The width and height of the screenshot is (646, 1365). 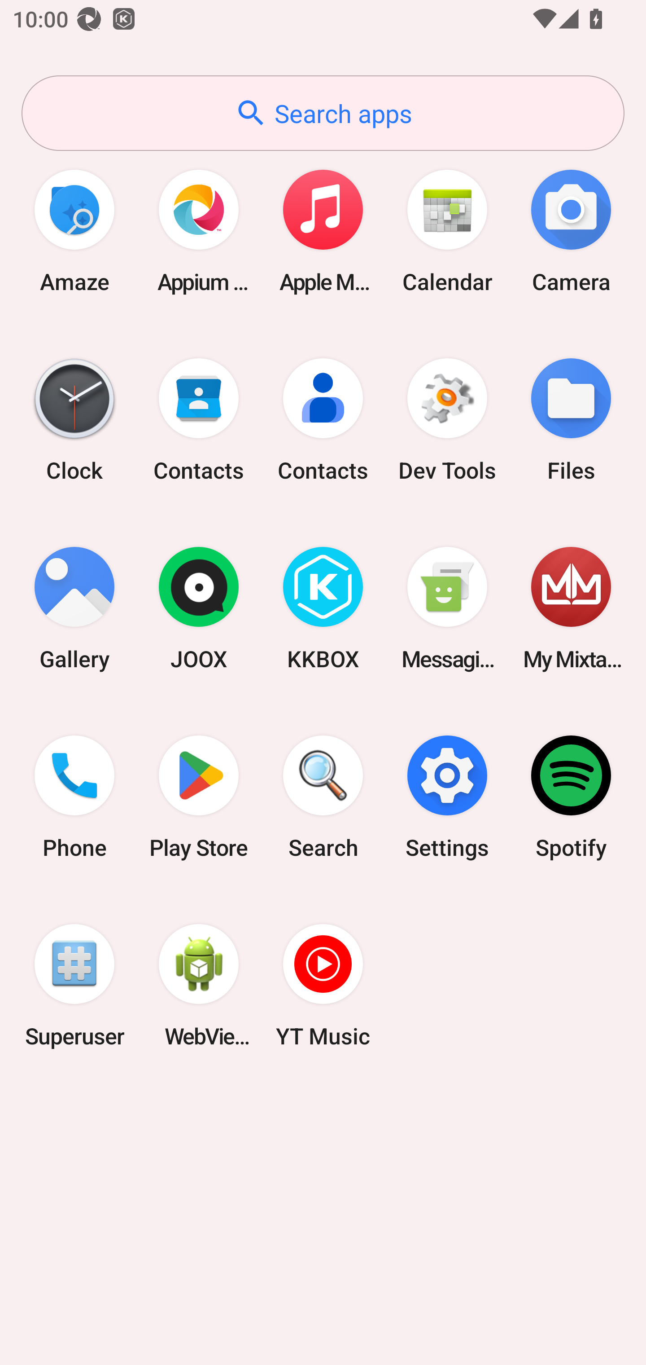 What do you see at coordinates (447, 609) in the screenshot?
I see `Messaging` at bounding box center [447, 609].